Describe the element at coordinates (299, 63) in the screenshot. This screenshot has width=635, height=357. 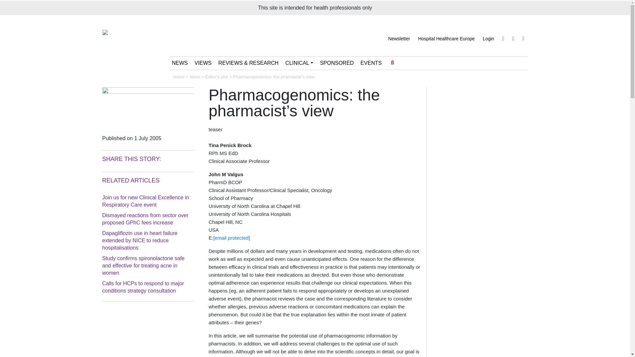
I see `CLINICAL` at that location.